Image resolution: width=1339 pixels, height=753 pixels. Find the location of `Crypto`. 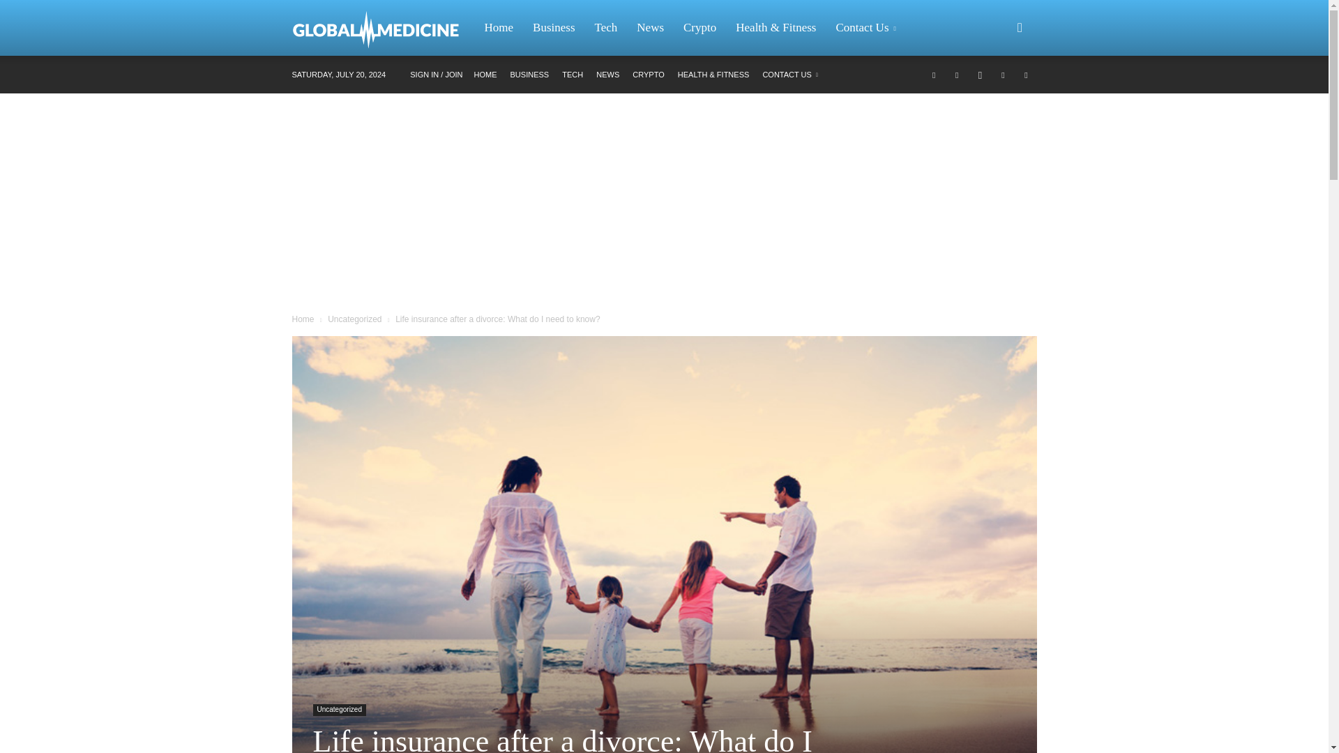

Crypto is located at coordinates (699, 28).